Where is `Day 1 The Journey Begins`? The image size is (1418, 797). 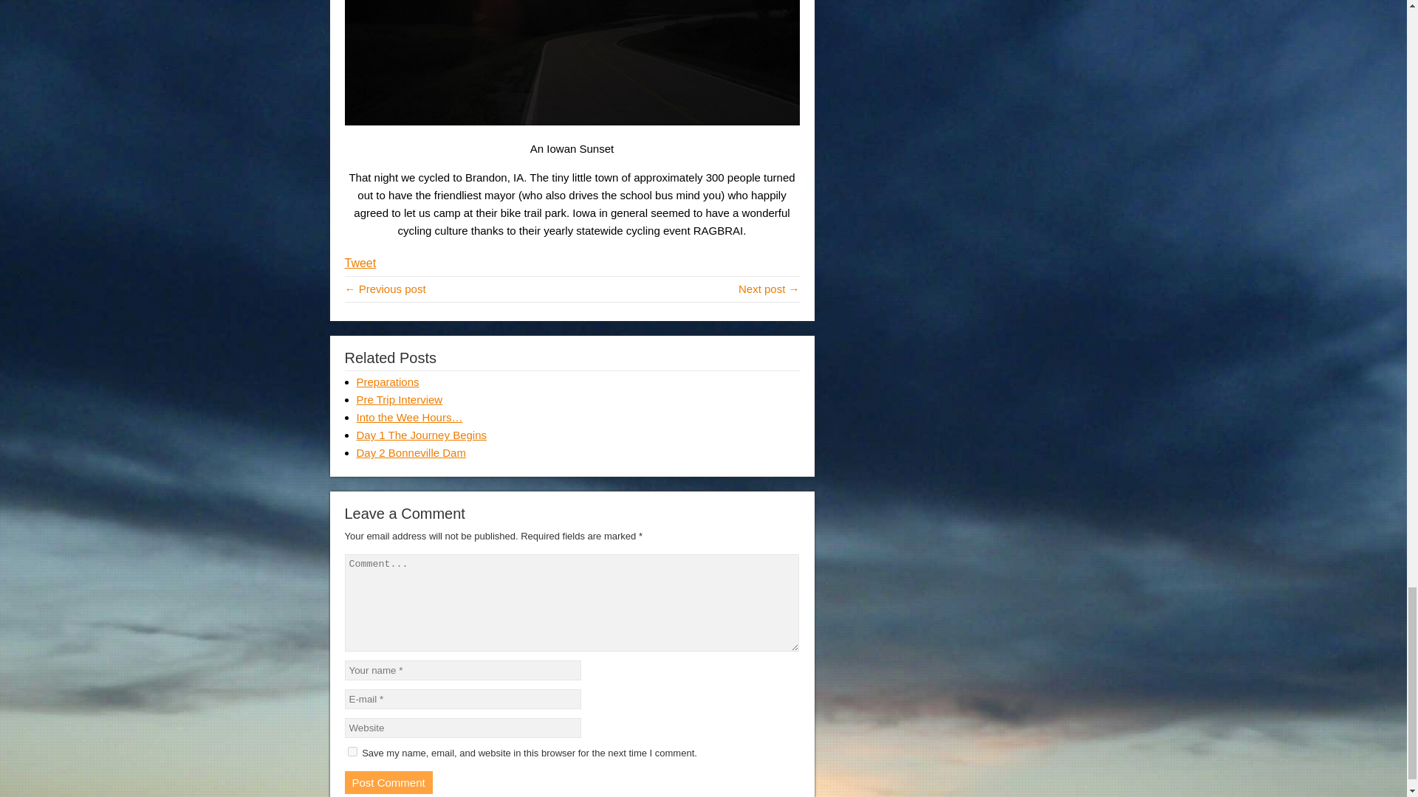
Day 1 The Journey Begins is located at coordinates (421, 435).